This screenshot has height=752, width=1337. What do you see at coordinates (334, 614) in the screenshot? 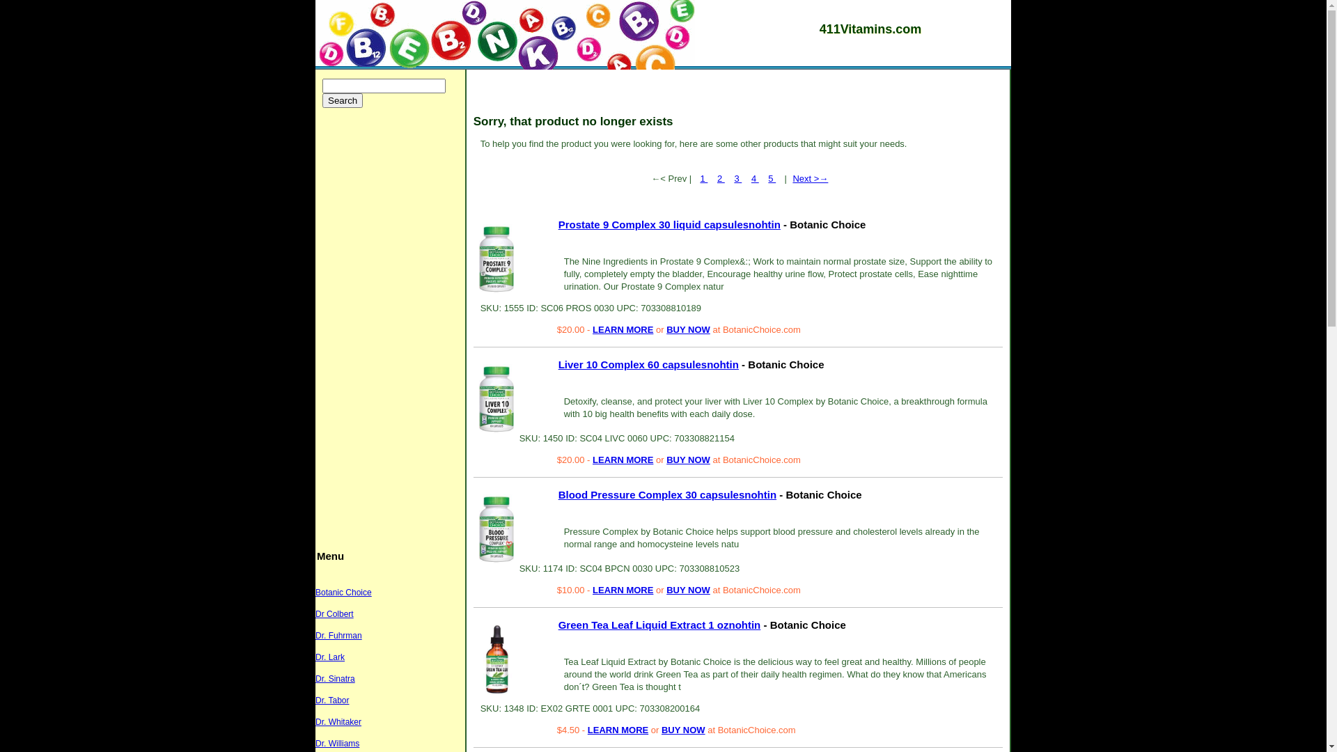
I see `Dr Colbert` at bounding box center [334, 614].